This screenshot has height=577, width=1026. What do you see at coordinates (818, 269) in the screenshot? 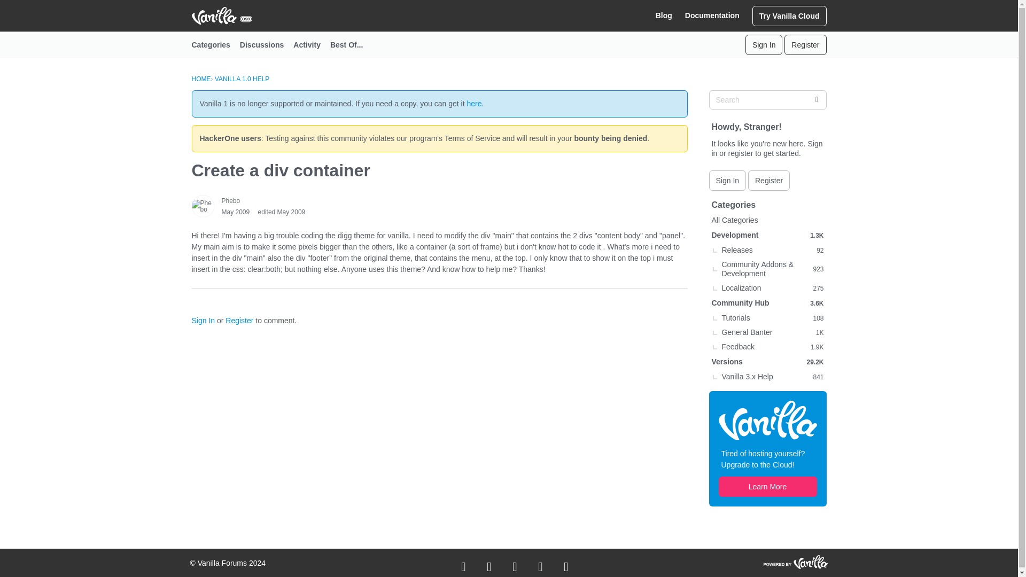
I see `923 discussions` at bounding box center [818, 269].